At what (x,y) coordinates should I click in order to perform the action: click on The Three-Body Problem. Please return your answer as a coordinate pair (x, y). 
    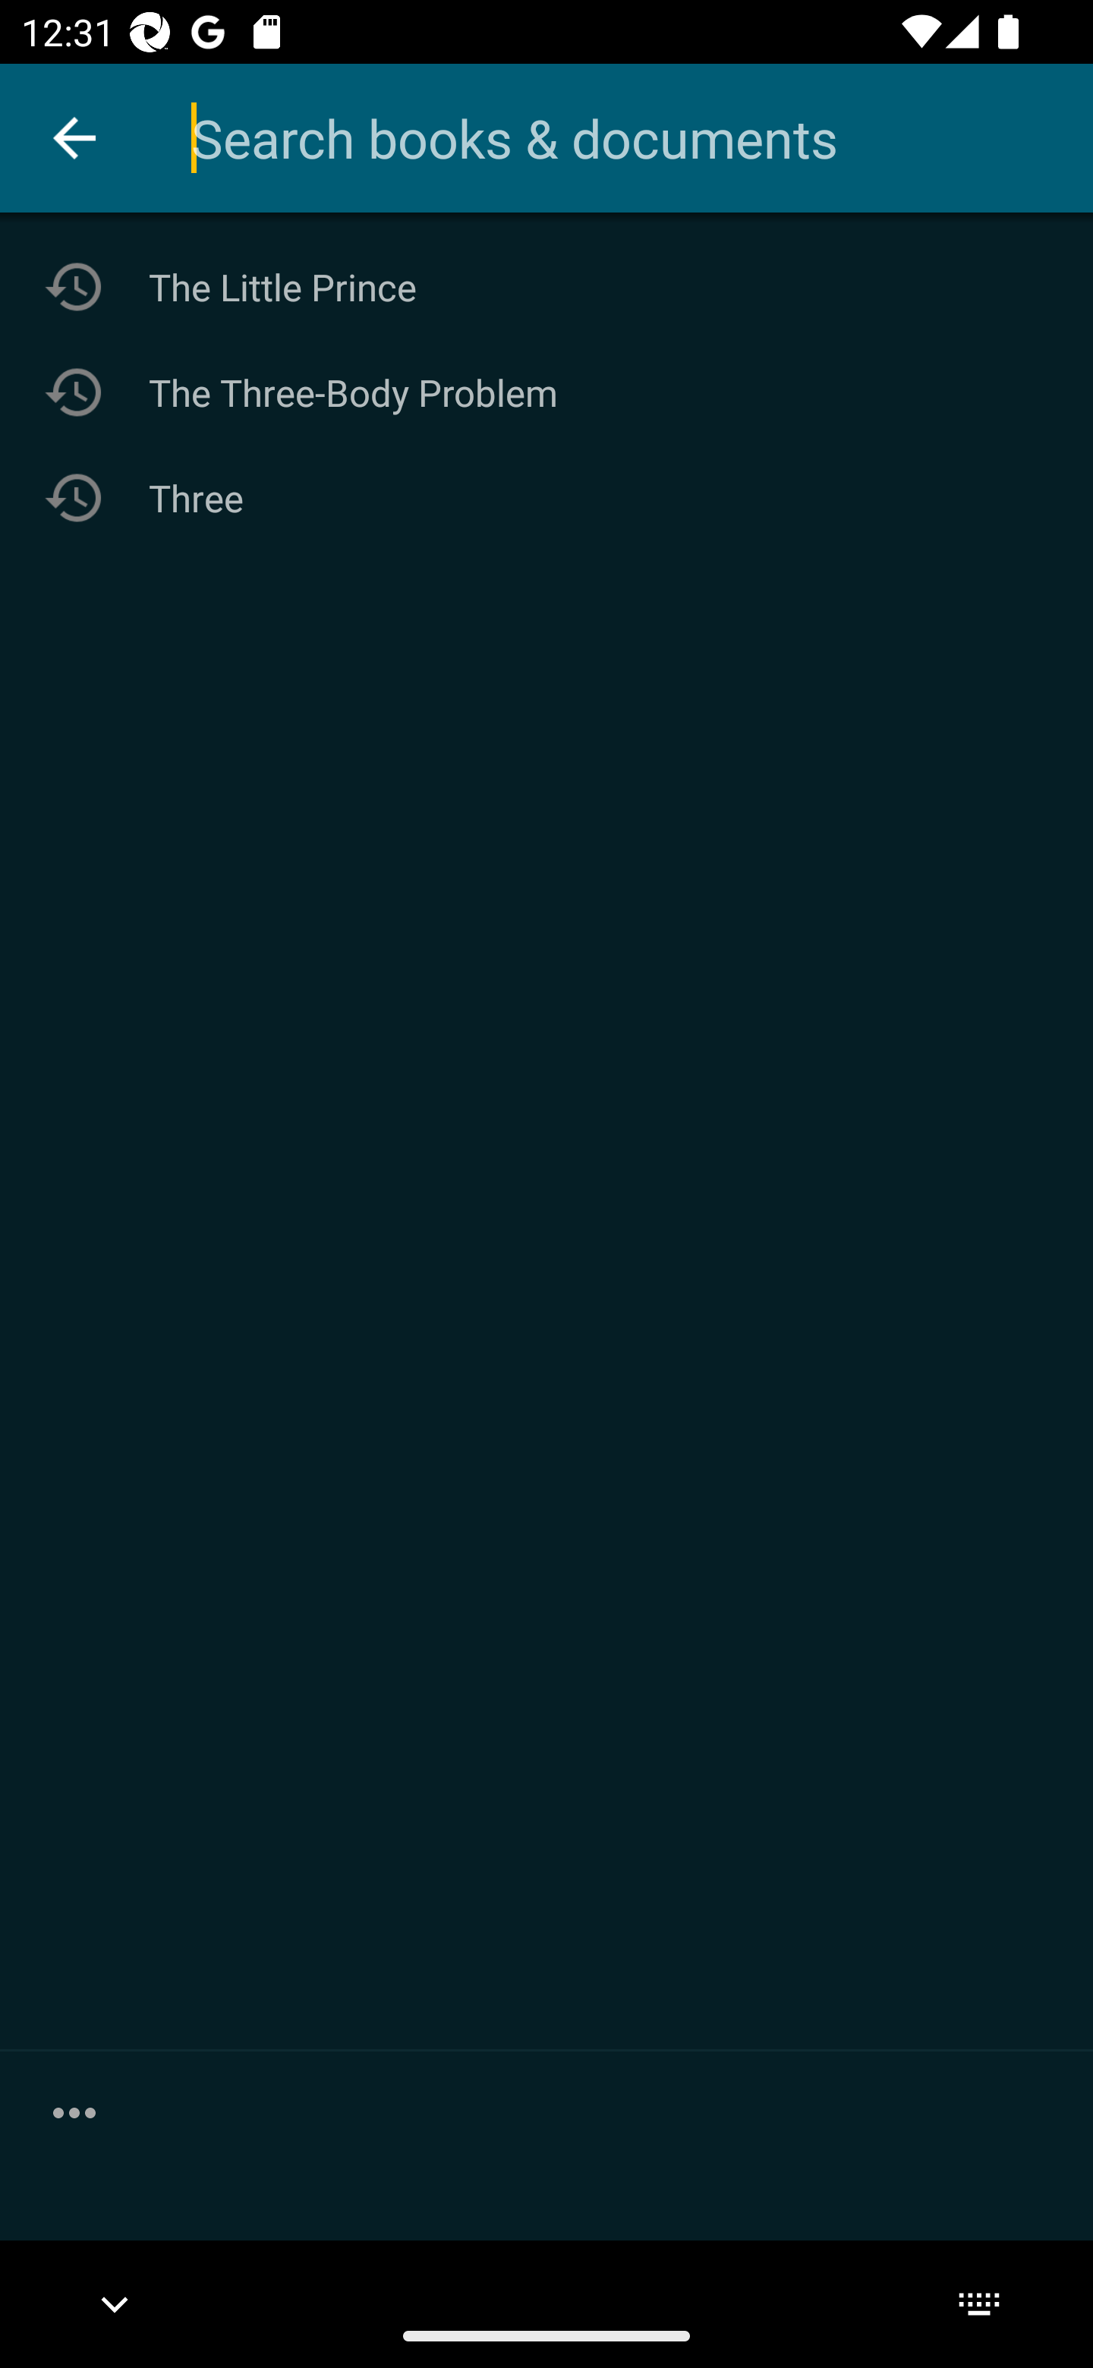
    Looking at the image, I should click on (546, 392).